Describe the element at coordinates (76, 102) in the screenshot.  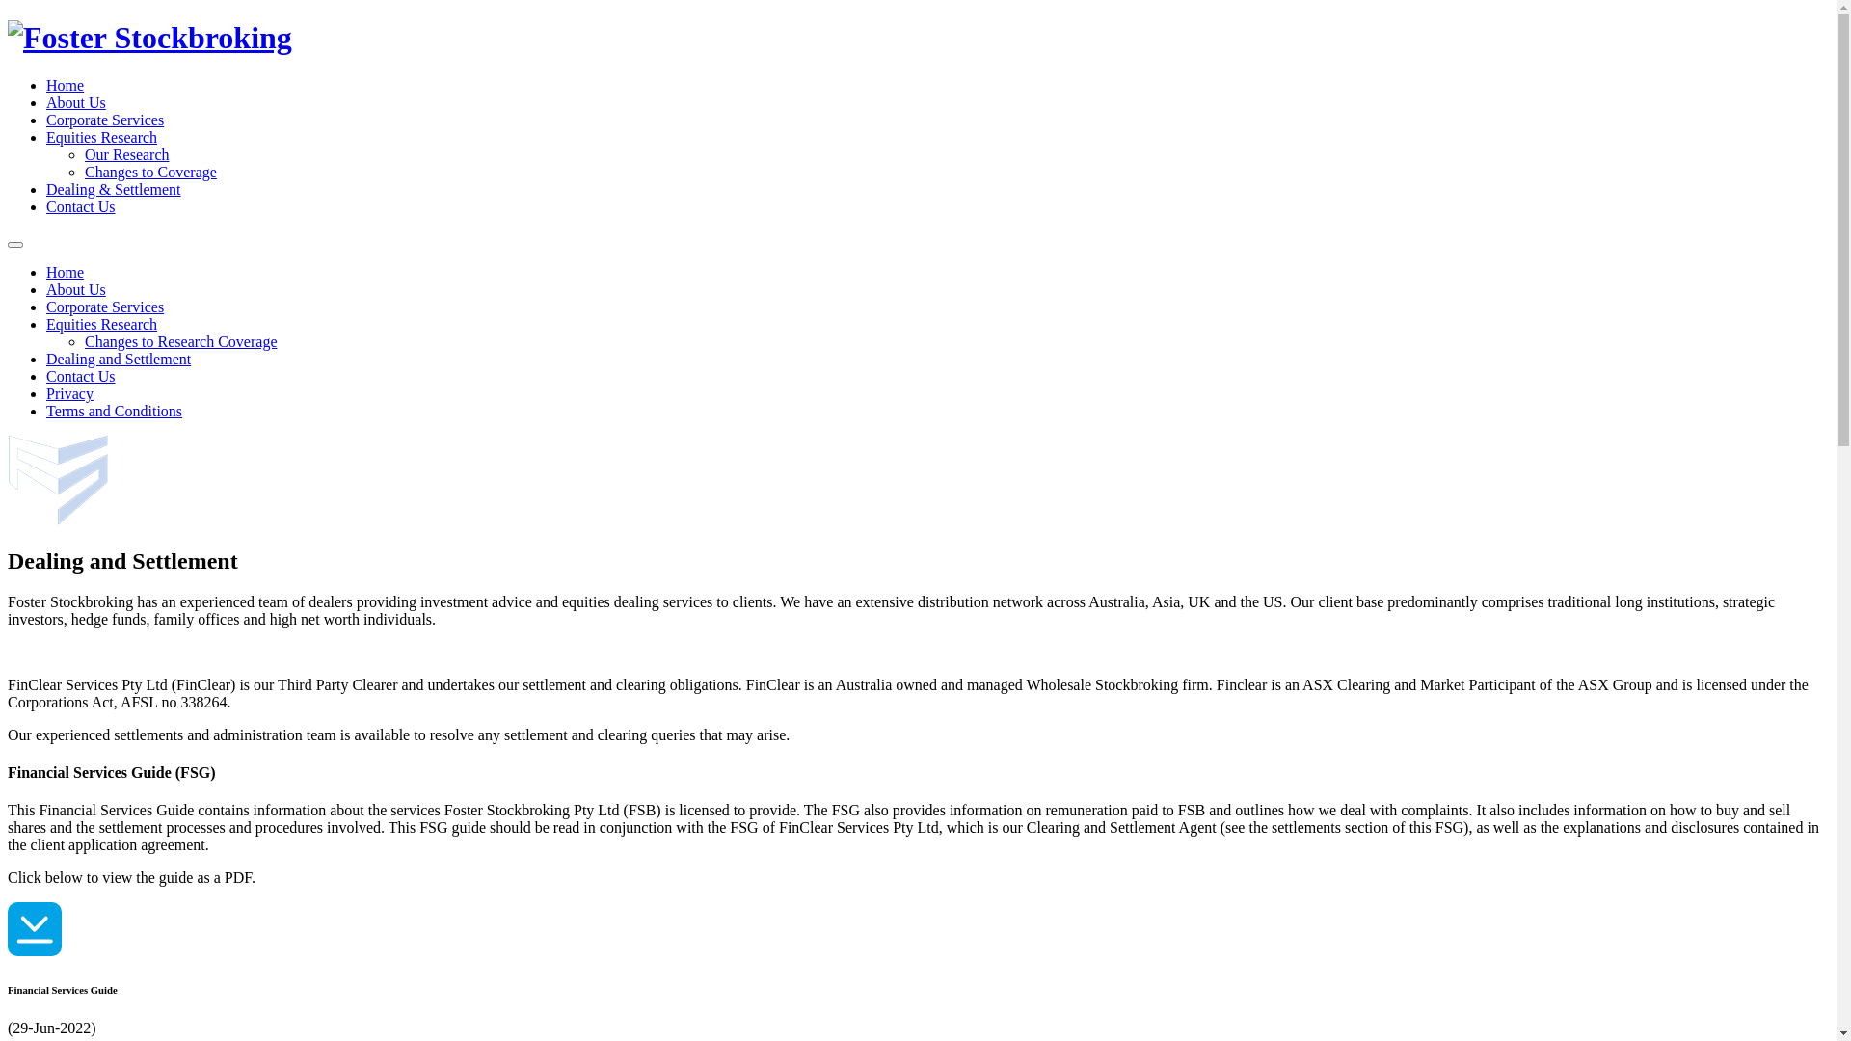
I see `About Us` at that location.